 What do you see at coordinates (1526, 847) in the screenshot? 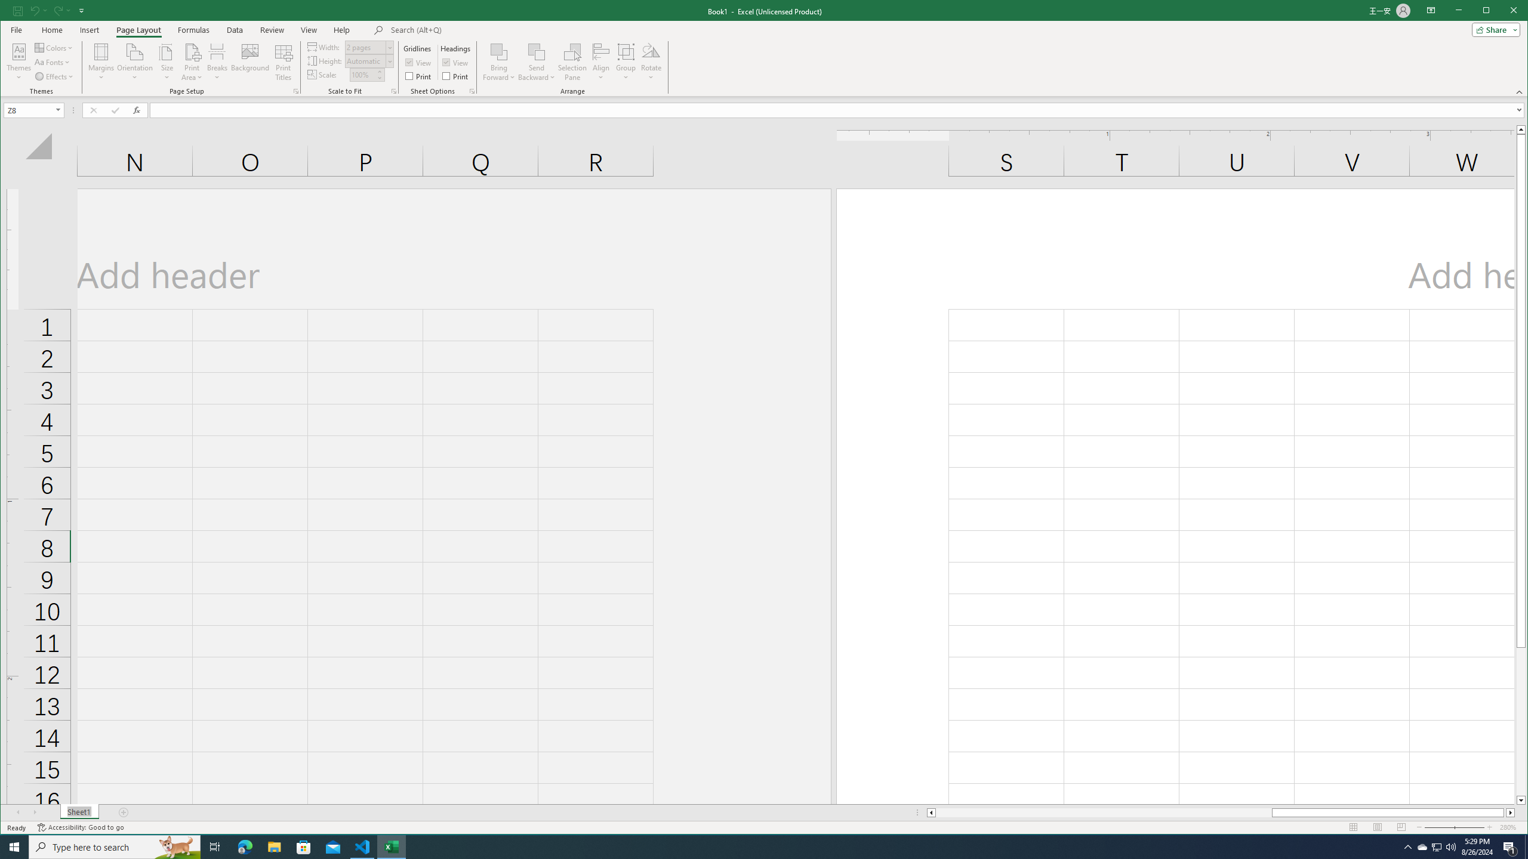
I see `Show desktop` at bounding box center [1526, 847].